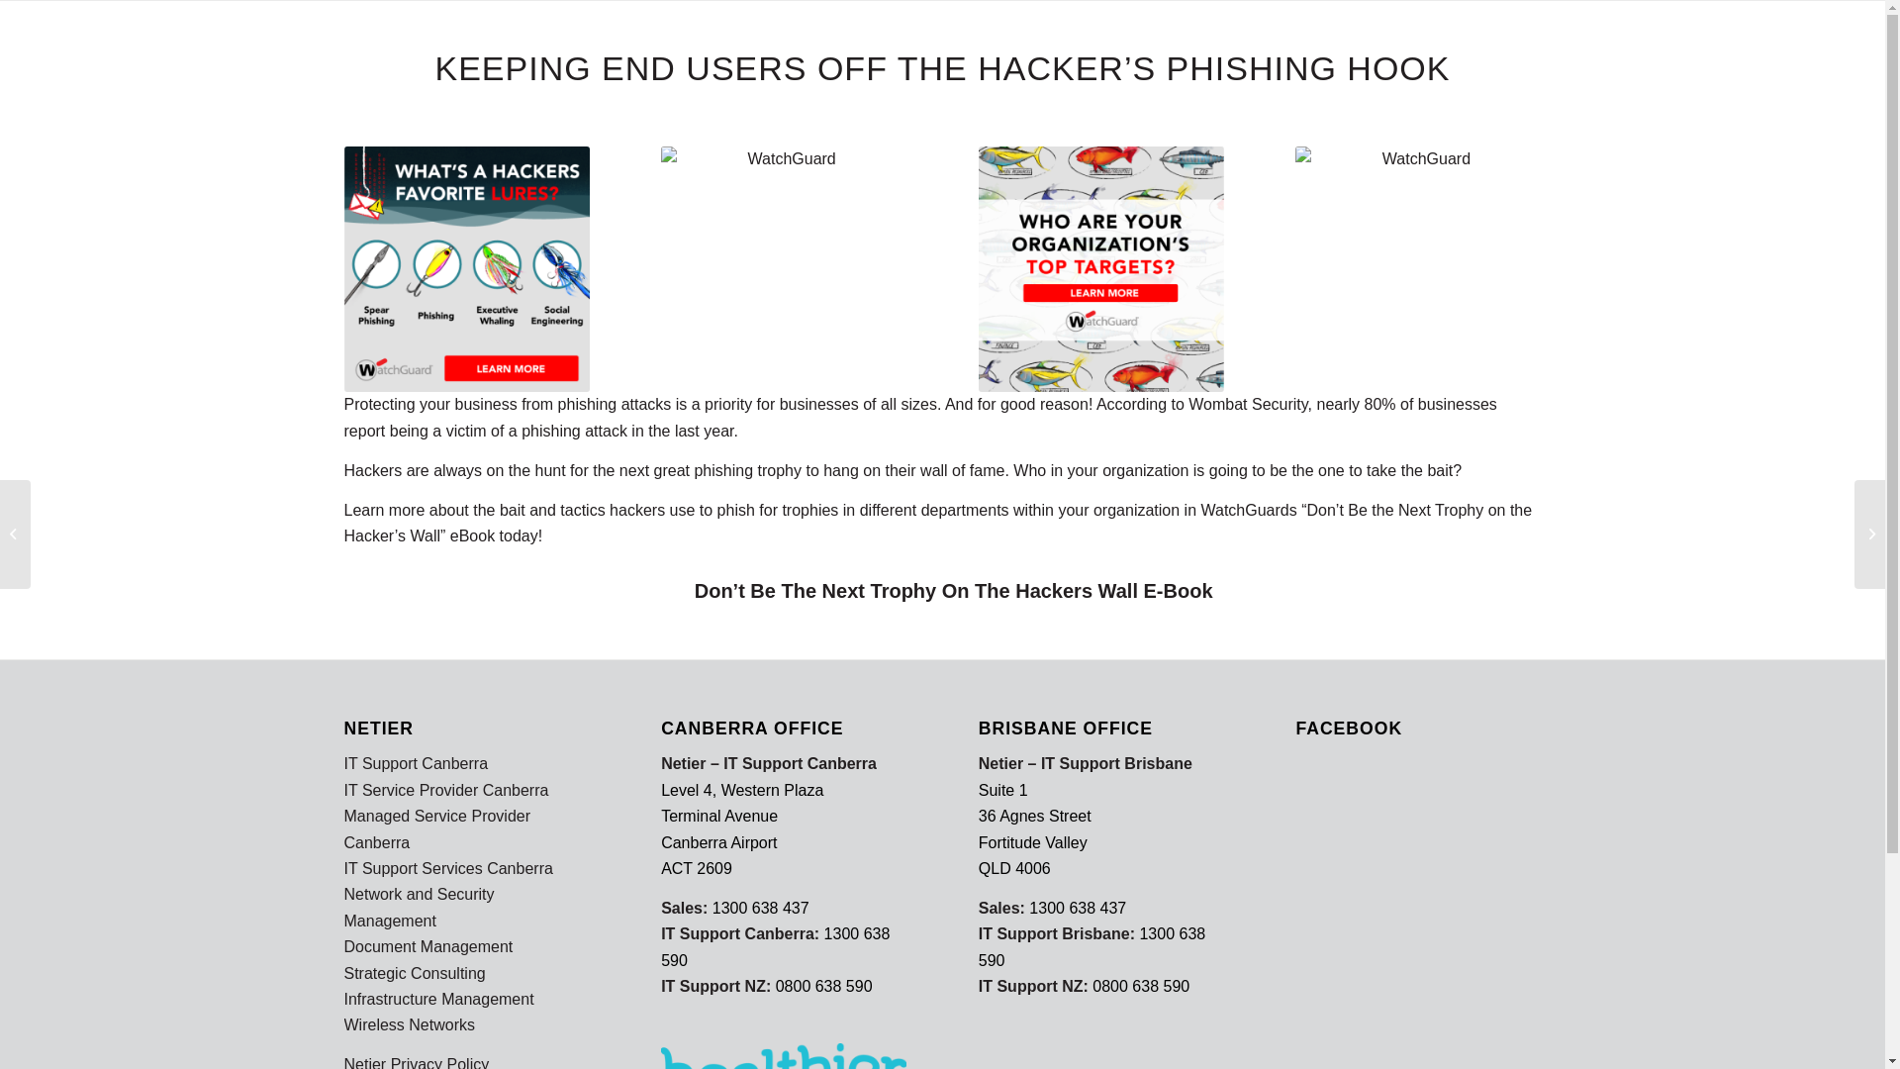 The image size is (1900, 1069). Describe the element at coordinates (416, 764) in the screenshot. I see `IT Support Canberra` at that location.